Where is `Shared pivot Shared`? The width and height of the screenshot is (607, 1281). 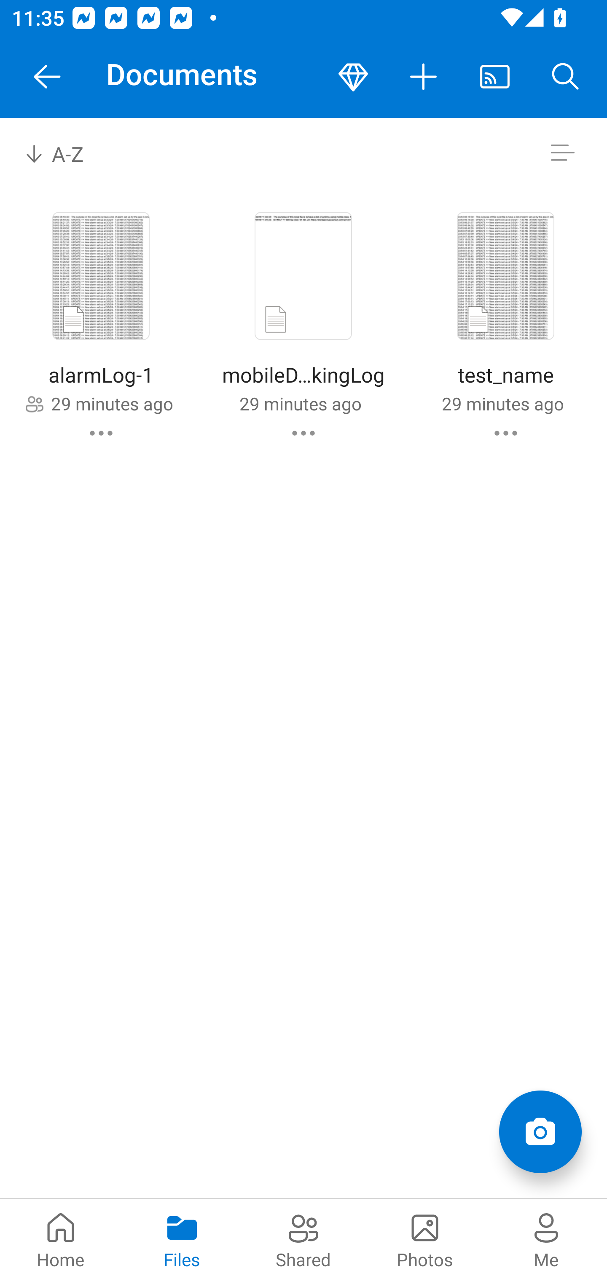
Shared pivot Shared is located at coordinates (303, 1240).